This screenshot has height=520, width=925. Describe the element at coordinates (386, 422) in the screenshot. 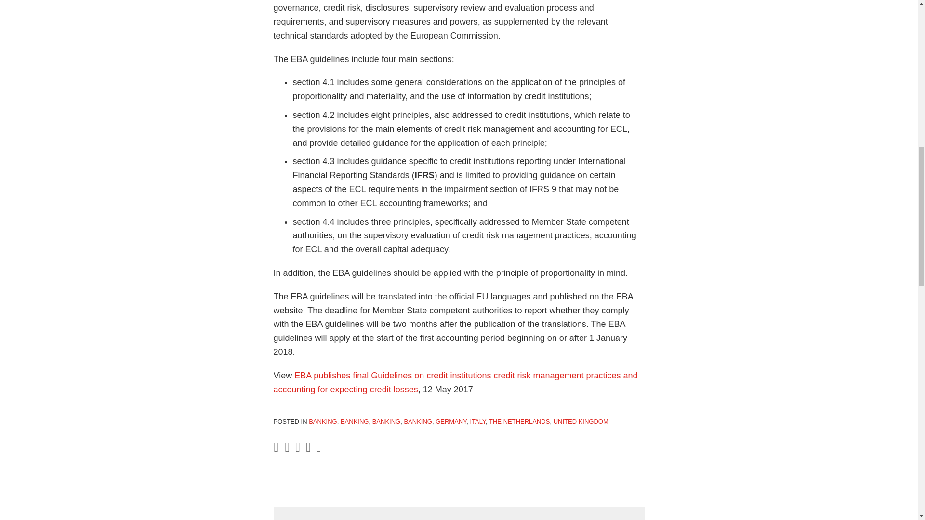

I see `BANKING` at that location.